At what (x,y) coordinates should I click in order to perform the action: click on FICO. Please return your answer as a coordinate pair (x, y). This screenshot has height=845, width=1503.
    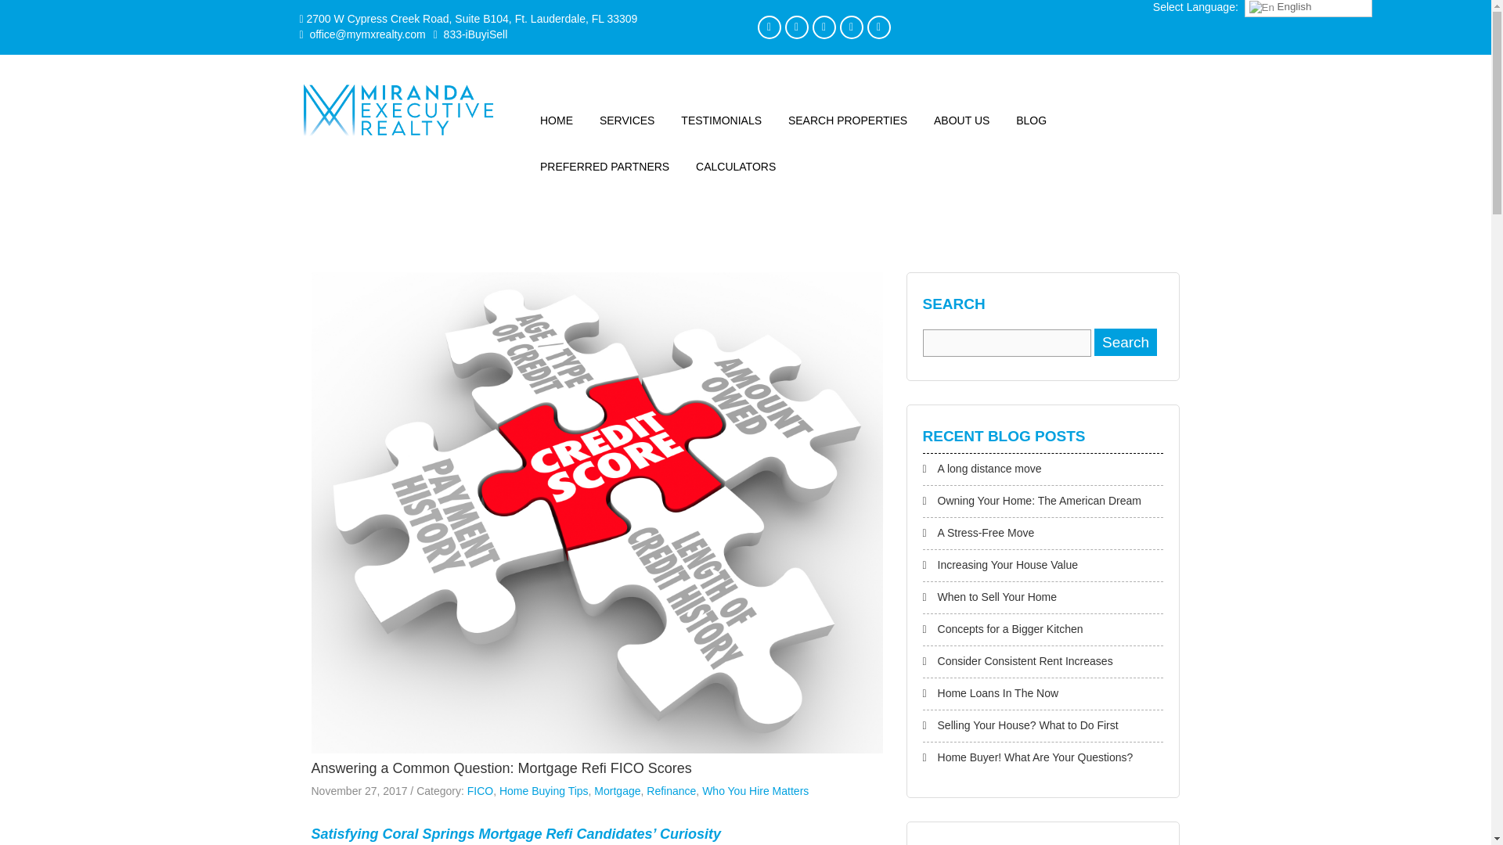
    Looking at the image, I should click on (480, 791).